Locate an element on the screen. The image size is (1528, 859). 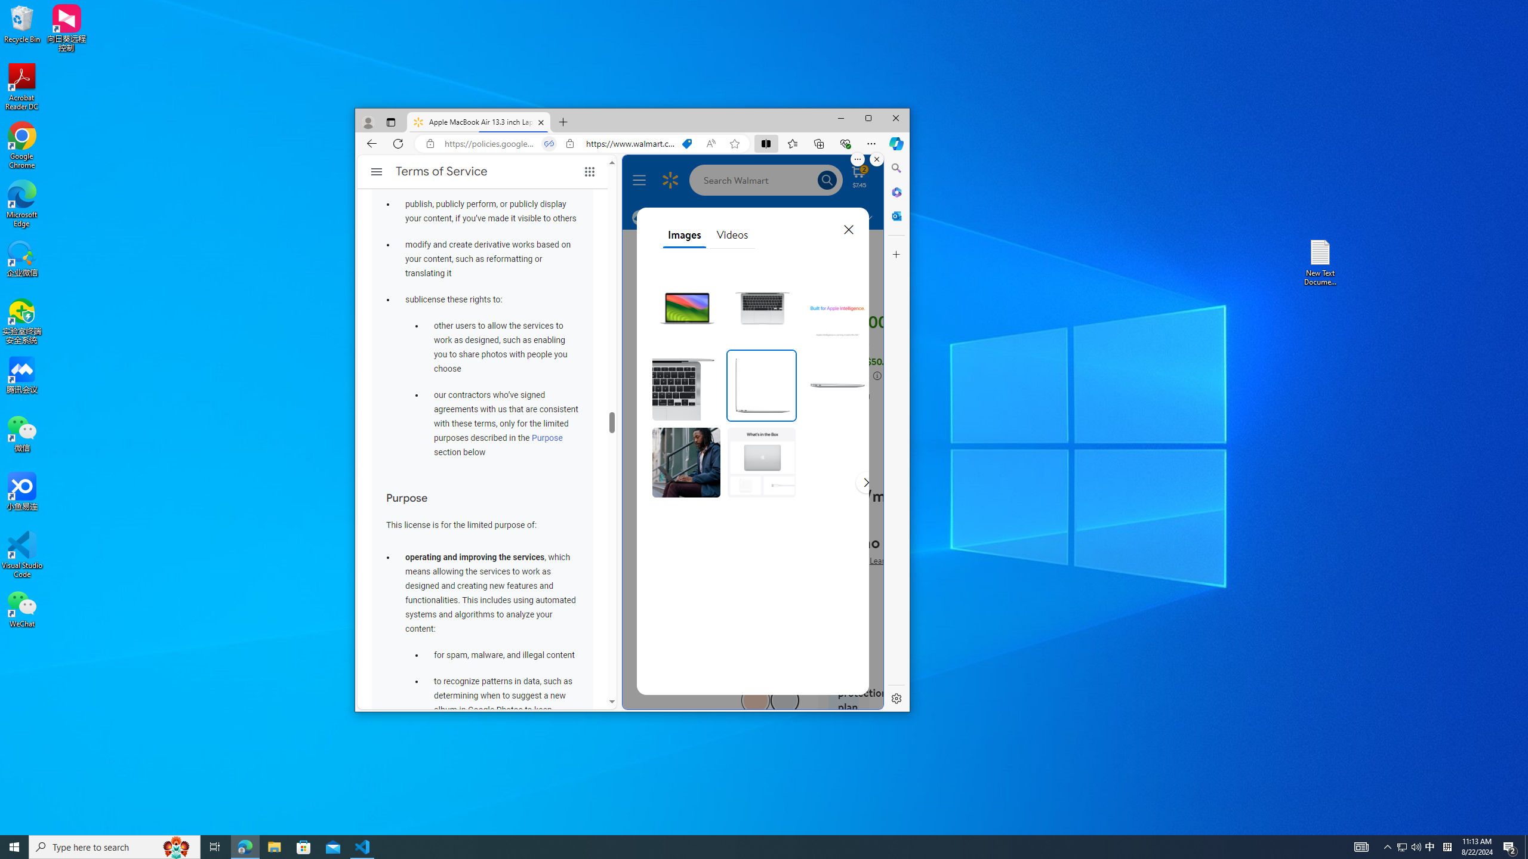
Visual Studio Code is located at coordinates (1430, 847).